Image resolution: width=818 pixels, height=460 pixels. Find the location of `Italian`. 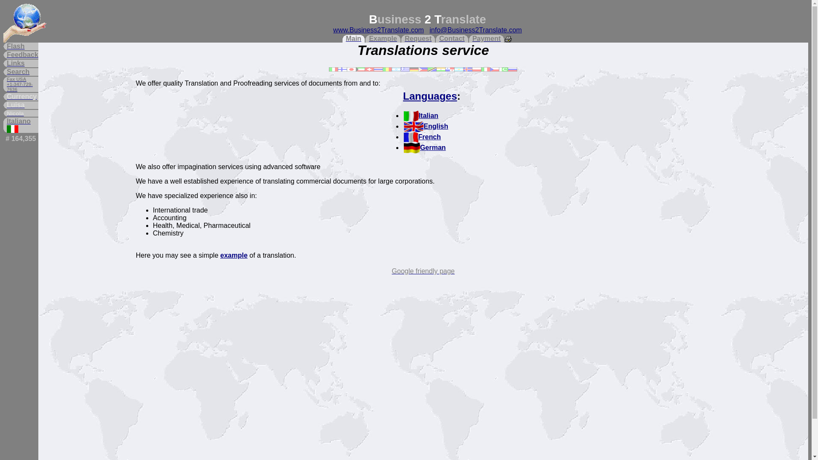

Italian is located at coordinates (421, 115).